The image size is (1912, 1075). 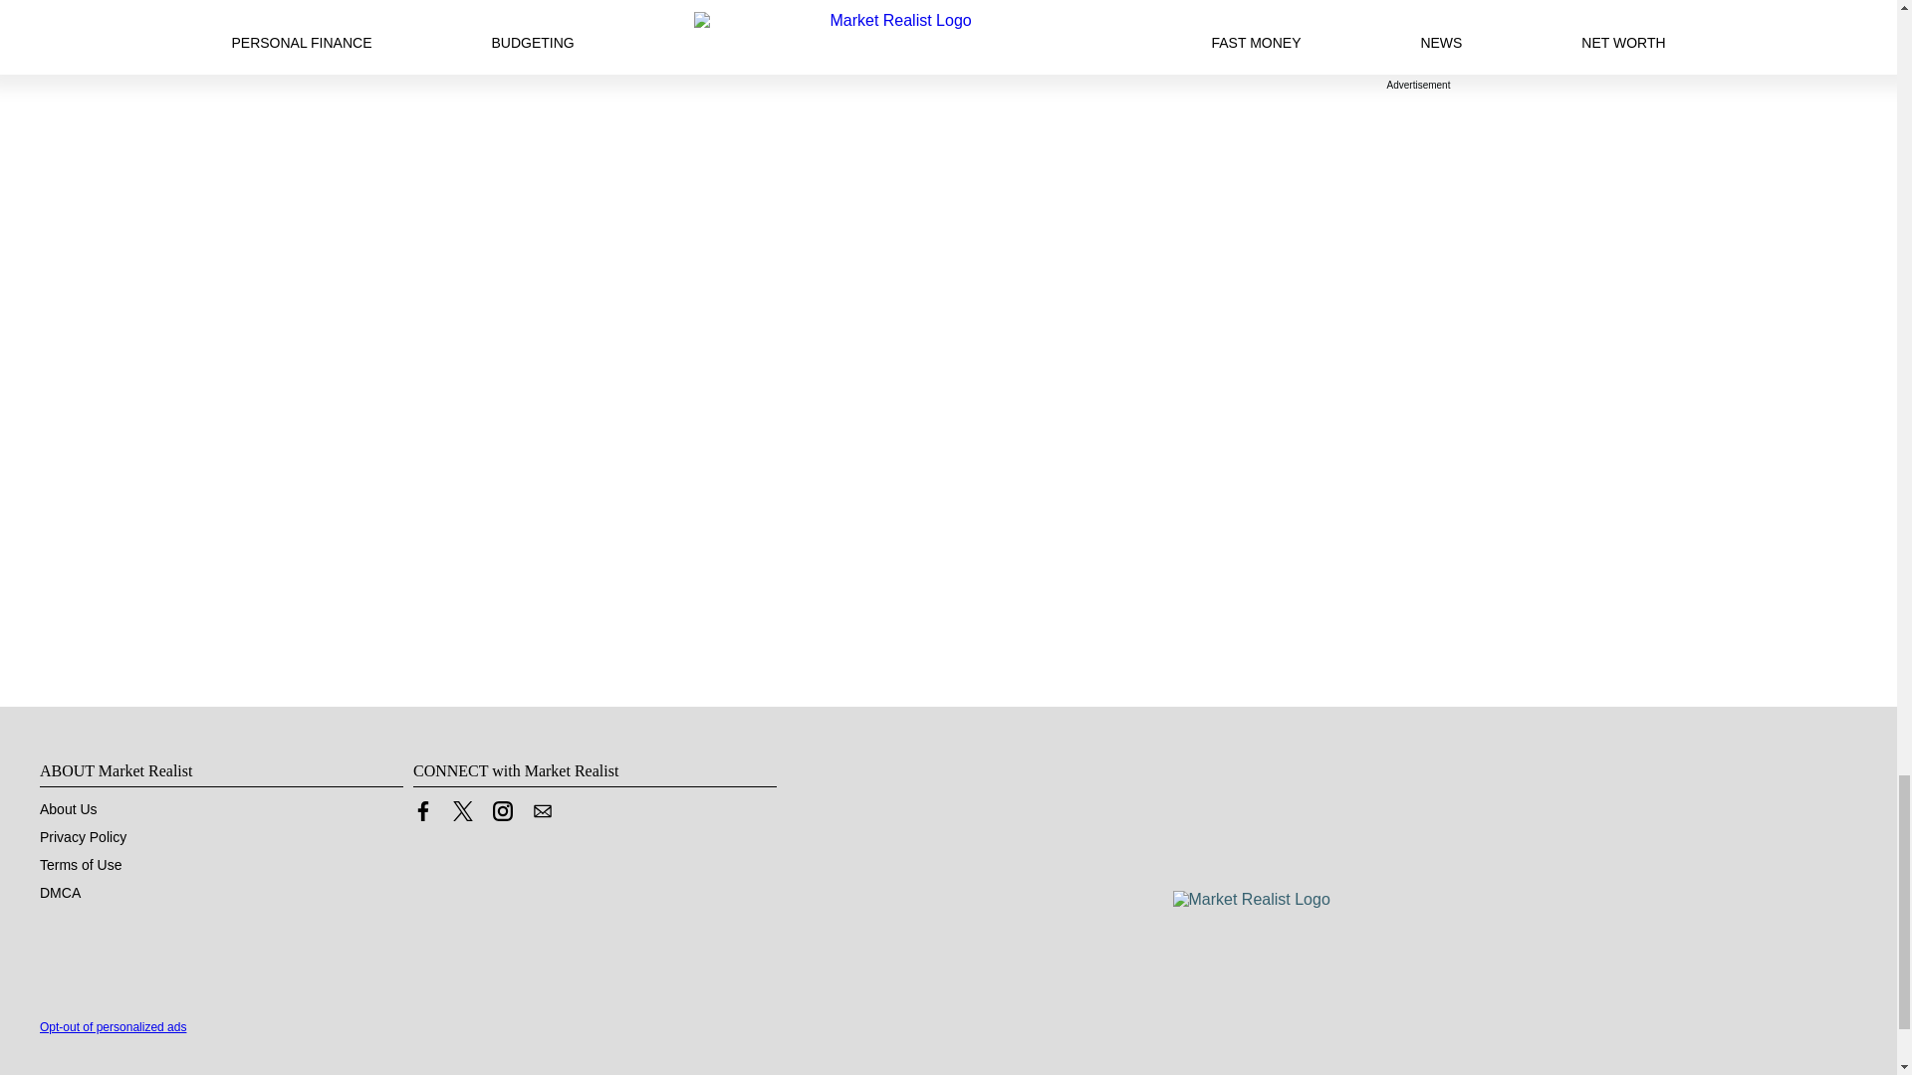 What do you see at coordinates (502, 816) in the screenshot?
I see `Link to Instagram` at bounding box center [502, 816].